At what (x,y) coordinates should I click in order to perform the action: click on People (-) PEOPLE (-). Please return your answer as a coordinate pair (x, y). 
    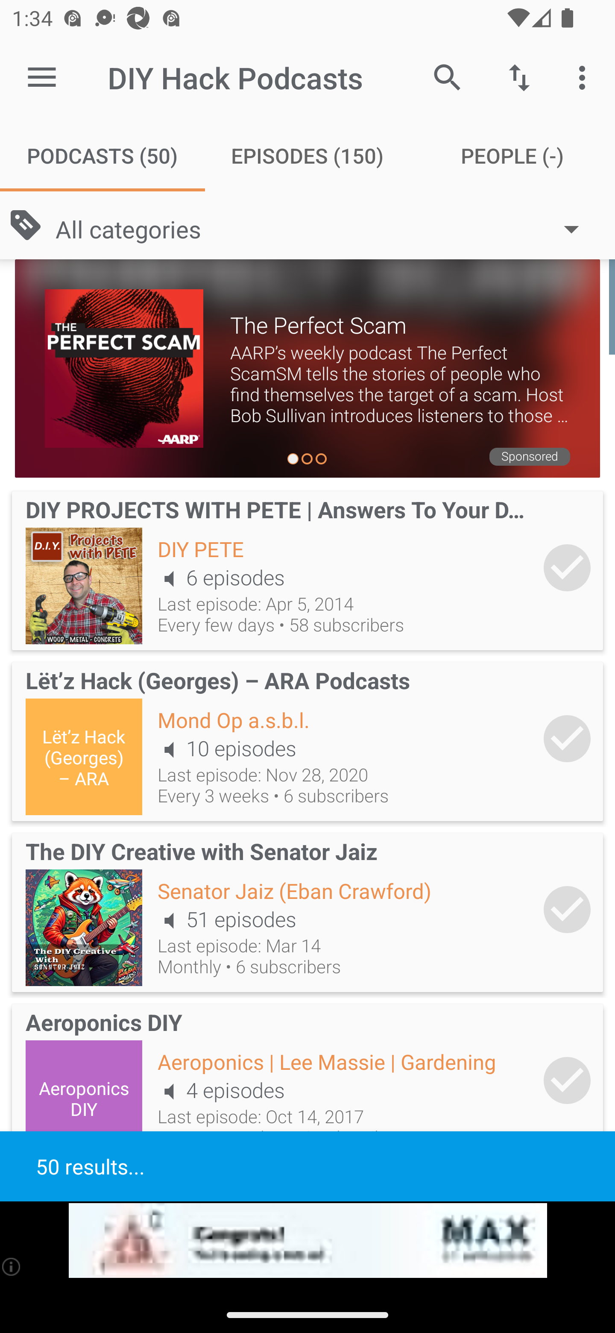
    Looking at the image, I should click on (512, 156).